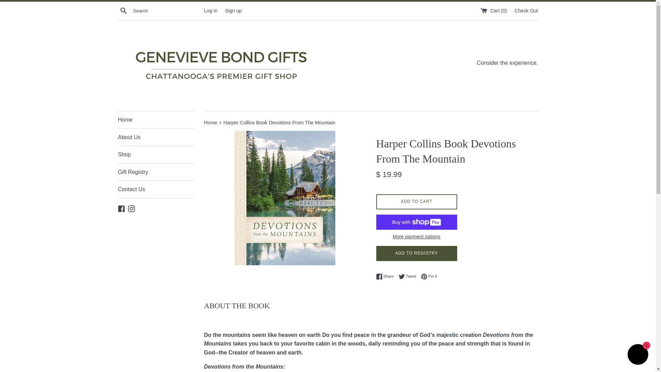  Describe the element at coordinates (210, 10) in the screenshot. I see `Back to the frontpage` at that location.